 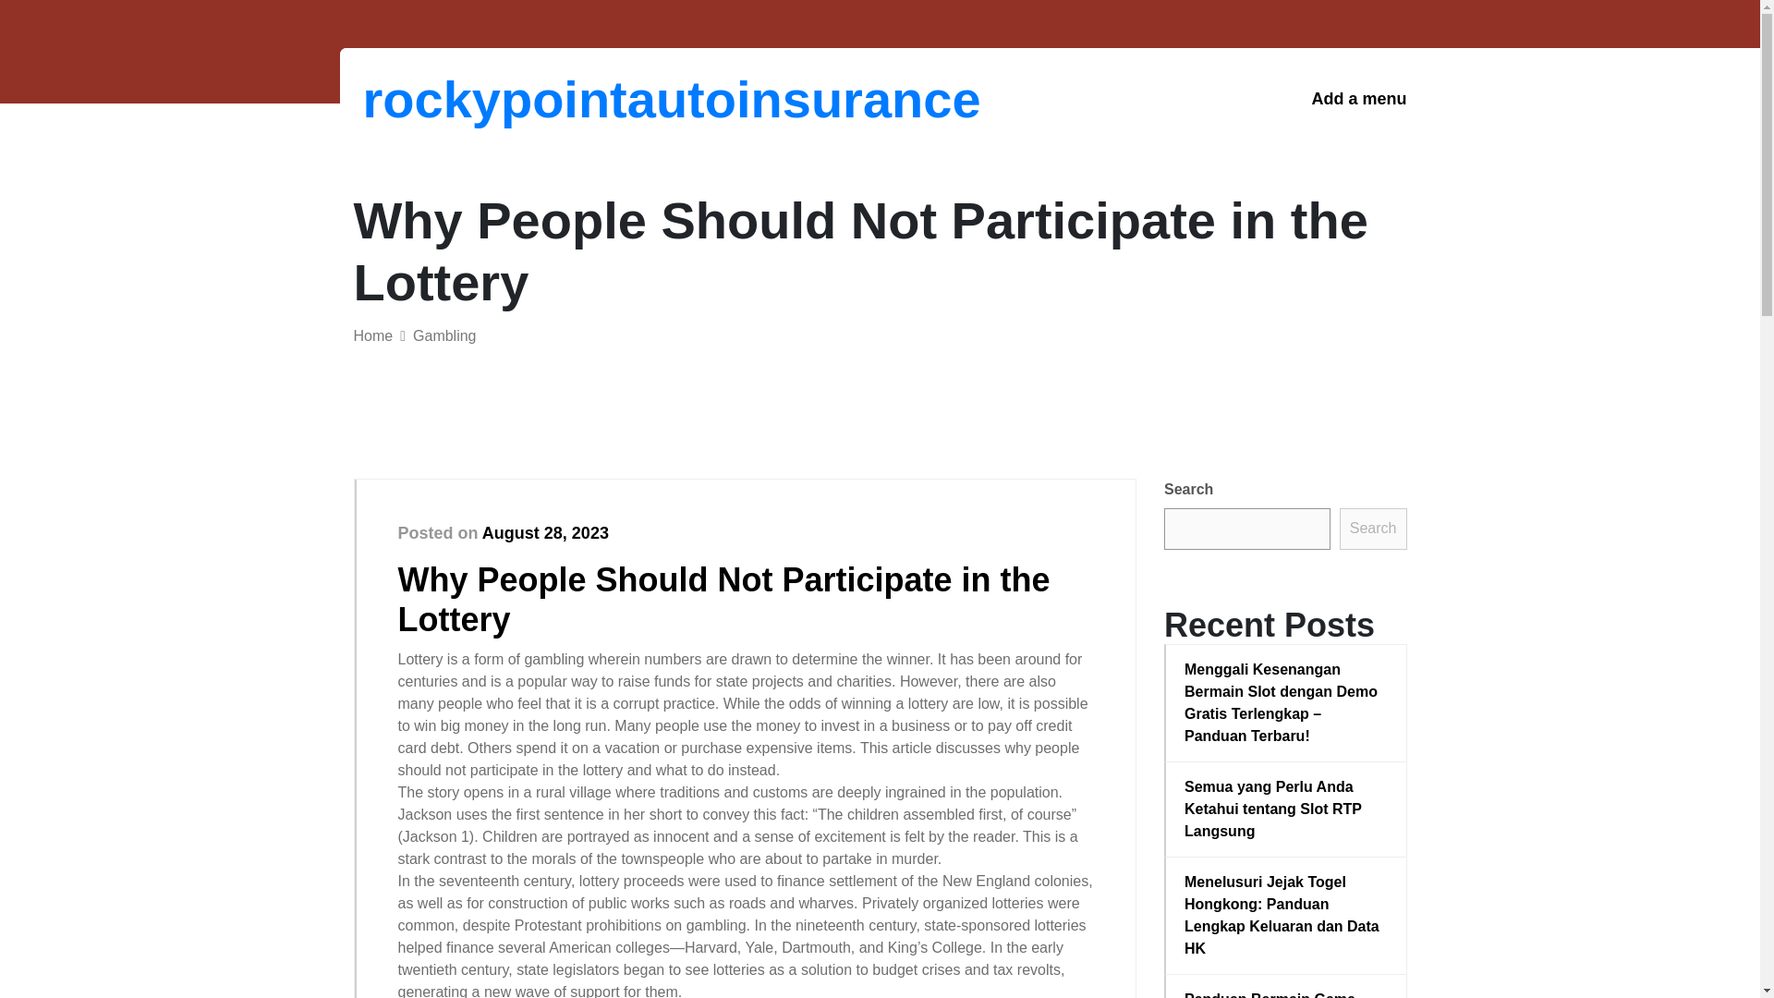 I want to click on Semua yang Perlu Anda Ketahui tentang Slot RTP Langsung, so click(x=1286, y=809).